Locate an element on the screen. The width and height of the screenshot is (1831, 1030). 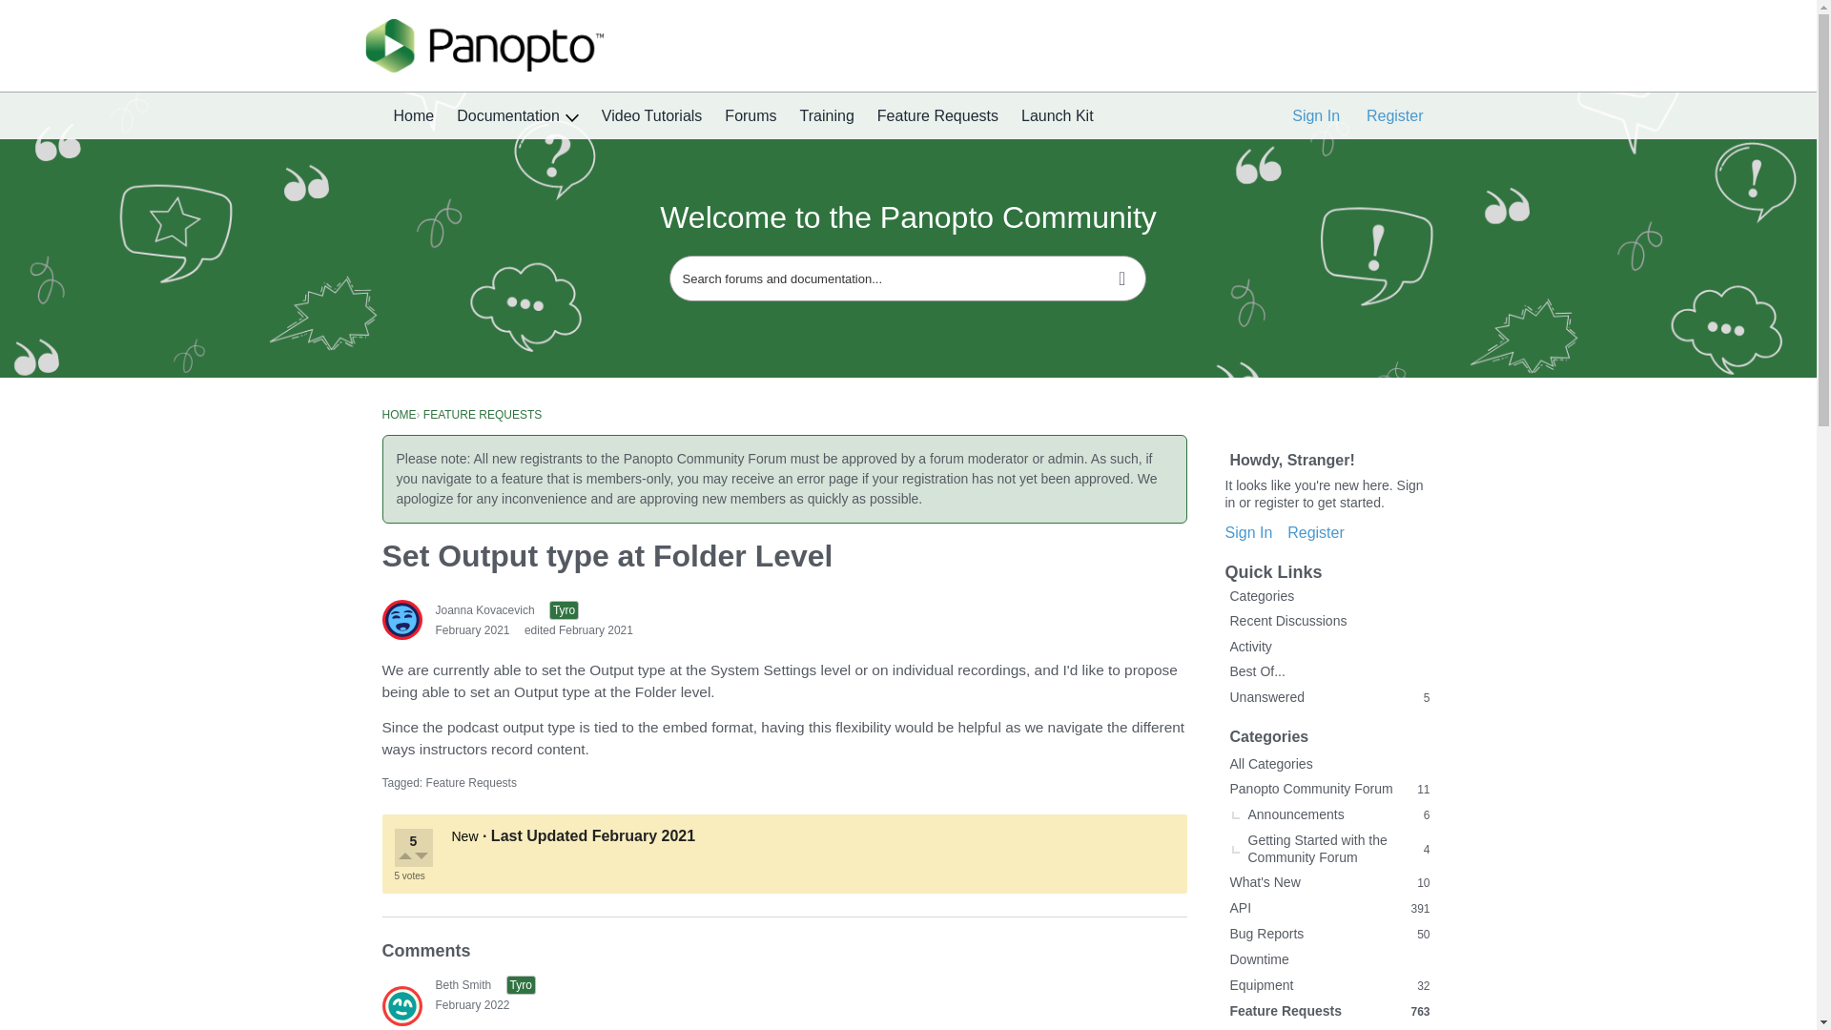
763 discussions is located at coordinates (1419, 1011).